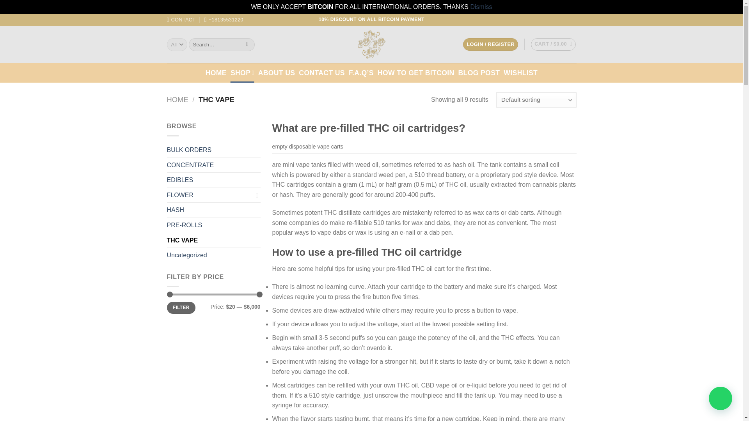 The width and height of the screenshot is (749, 421). I want to click on WISHLIST, so click(520, 73).